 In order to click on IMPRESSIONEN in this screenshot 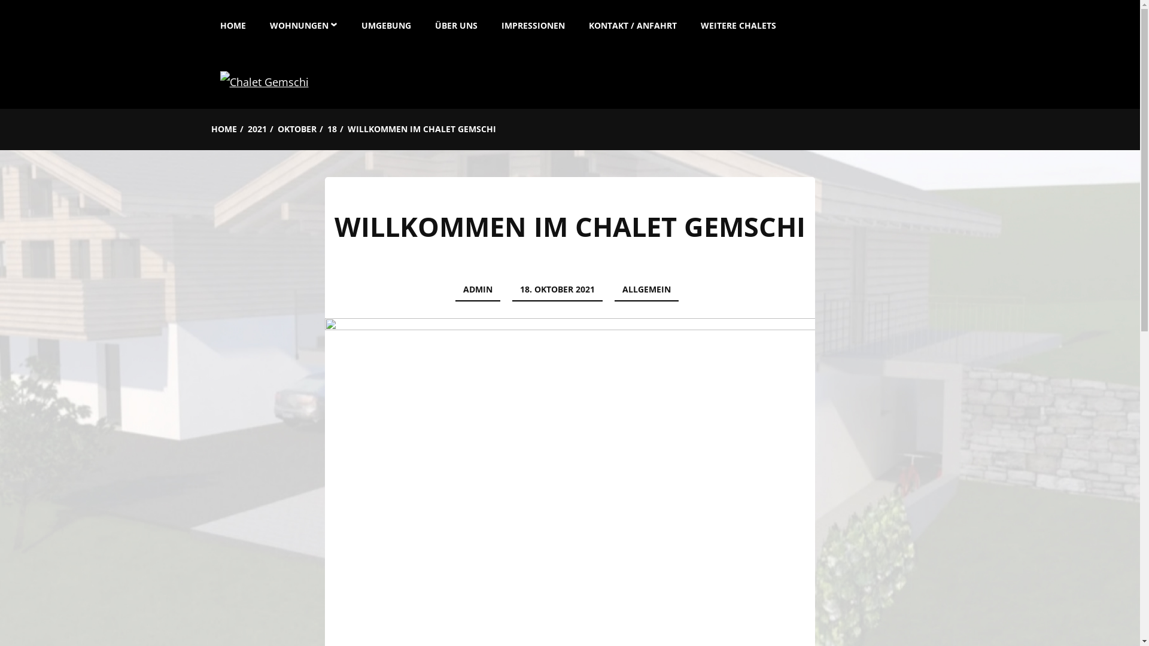, I will do `click(533, 23)`.